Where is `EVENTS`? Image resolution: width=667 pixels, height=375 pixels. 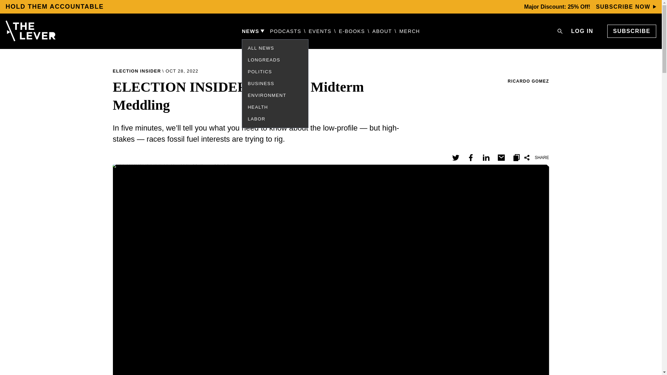 EVENTS is located at coordinates (320, 31).